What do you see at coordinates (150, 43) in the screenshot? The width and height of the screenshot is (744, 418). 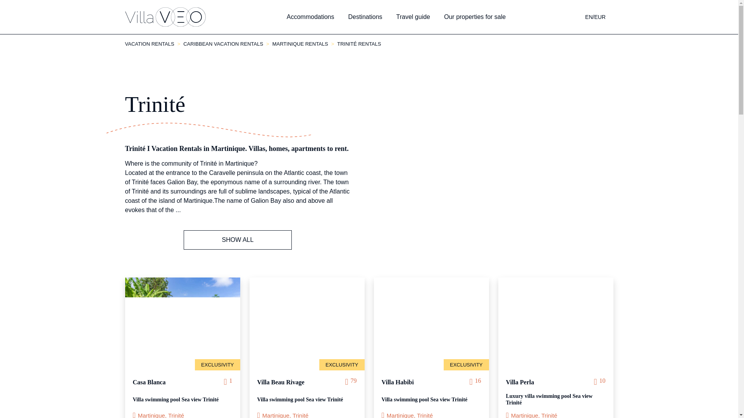 I see `VACATION RENTALS` at bounding box center [150, 43].